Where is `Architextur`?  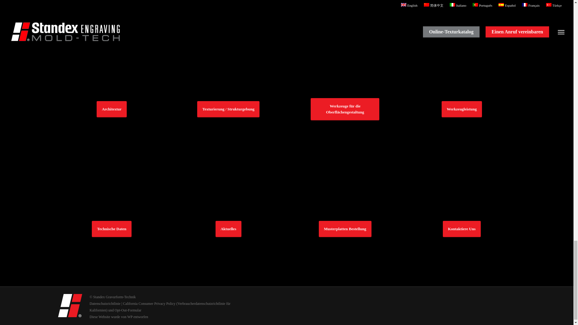
Architextur is located at coordinates (111, 109).